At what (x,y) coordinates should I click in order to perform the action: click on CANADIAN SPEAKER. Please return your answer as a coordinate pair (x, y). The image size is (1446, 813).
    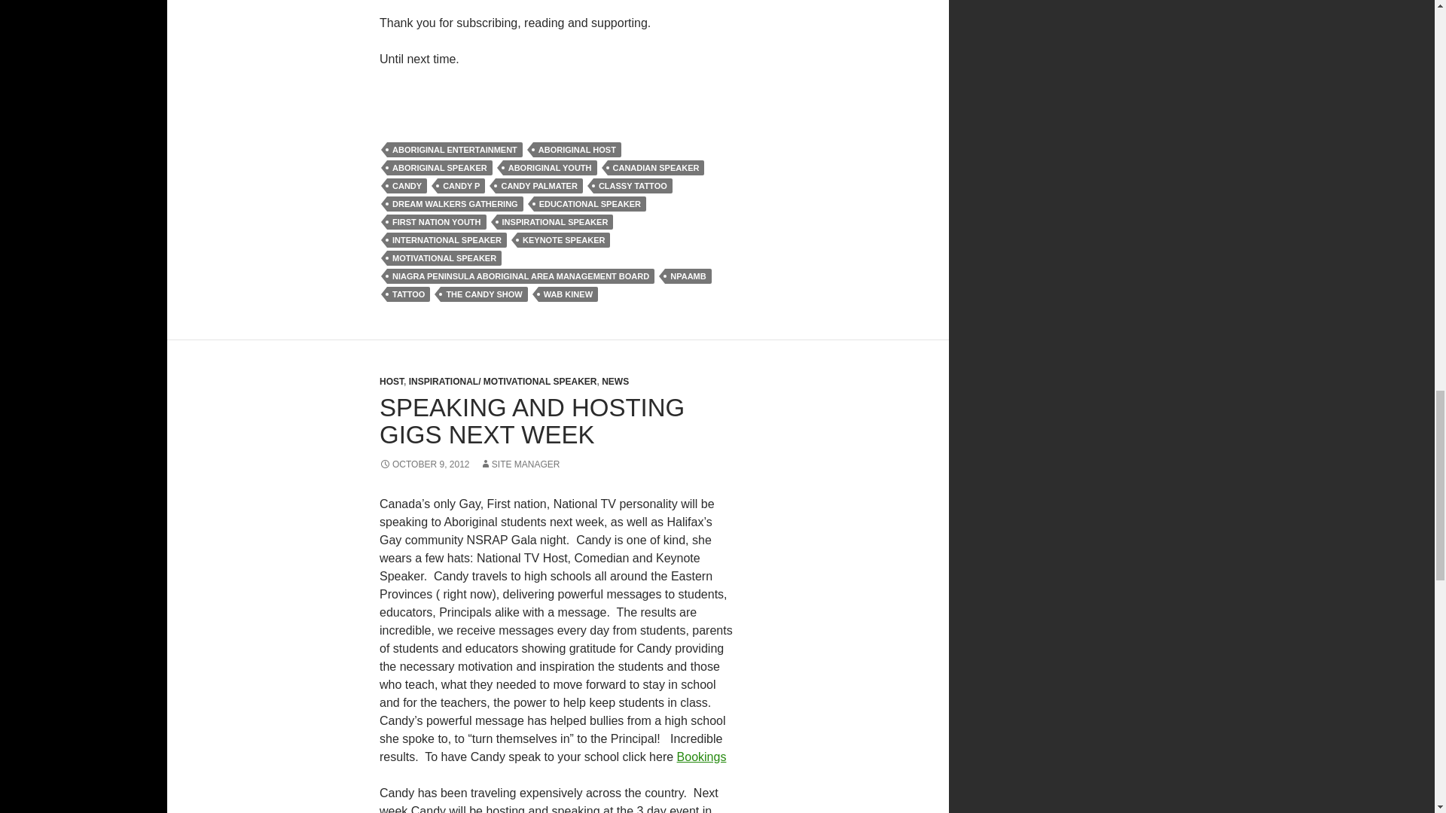
    Looking at the image, I should click on (656, 167).